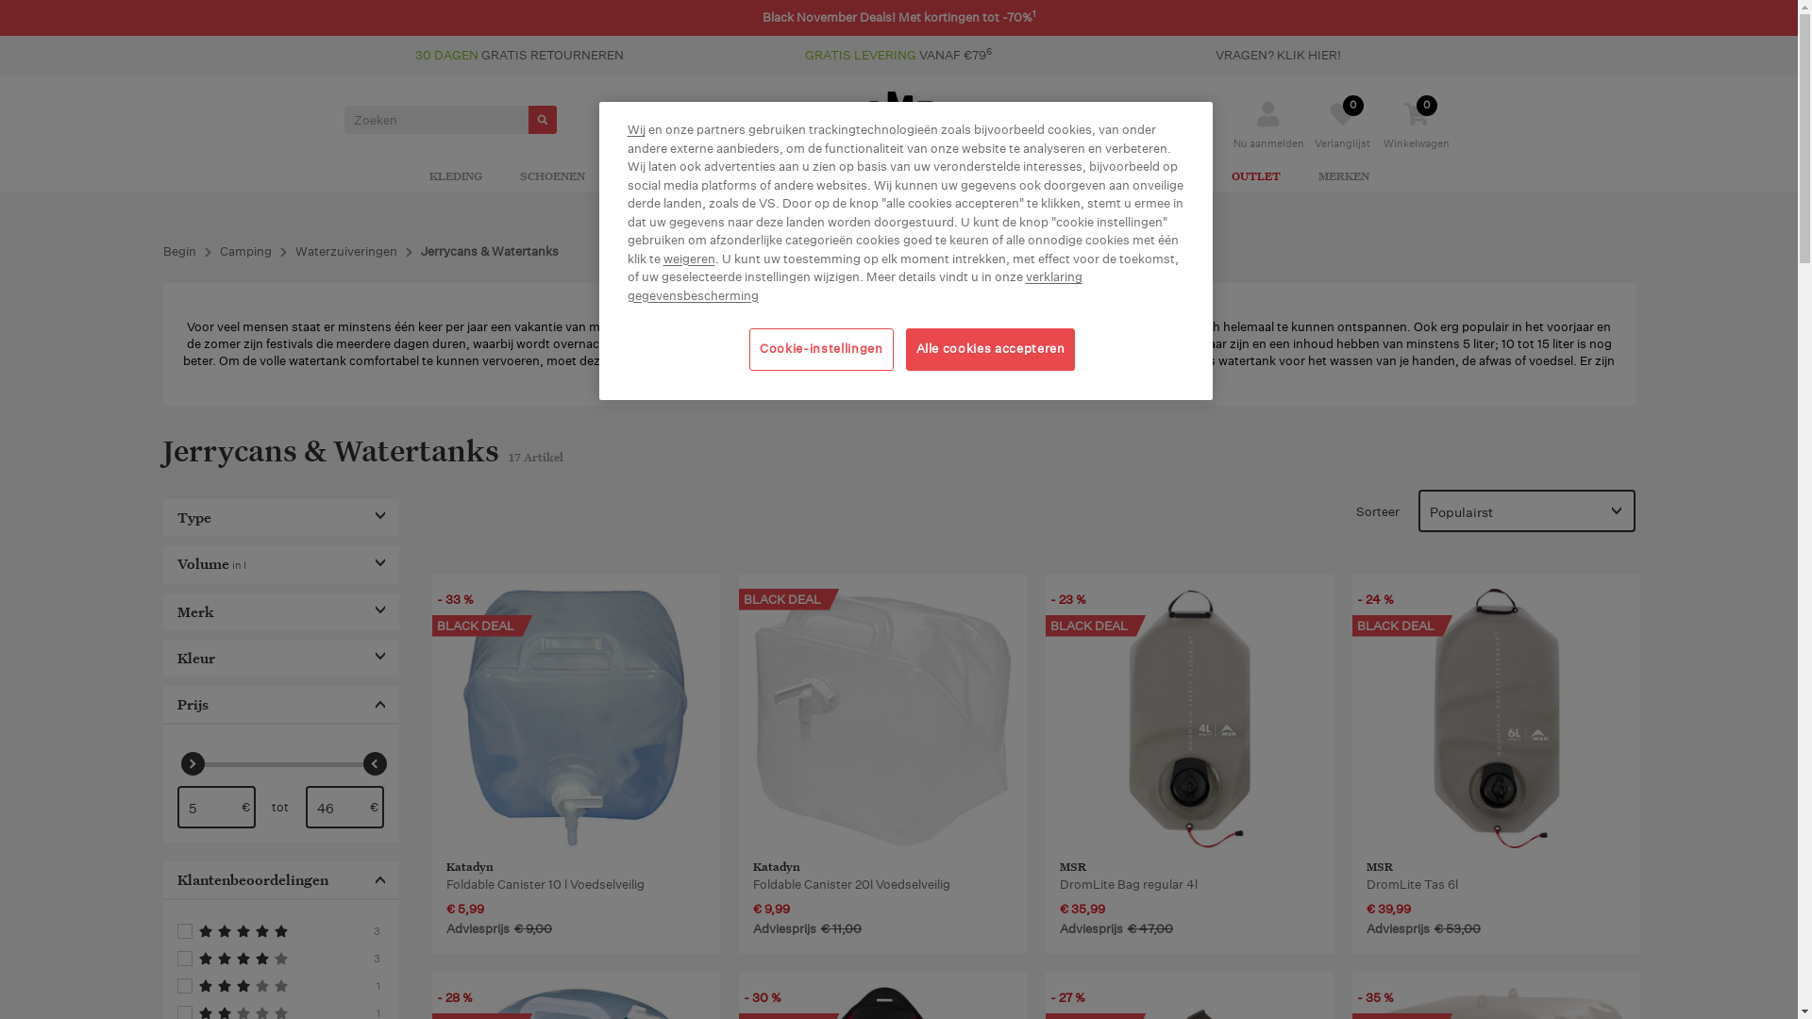 The image size is (1812, 1019). Describe the element at coordinates (1497, 718) in the screenshot. I see `MSR DromLite Tas 6l ` at that location.